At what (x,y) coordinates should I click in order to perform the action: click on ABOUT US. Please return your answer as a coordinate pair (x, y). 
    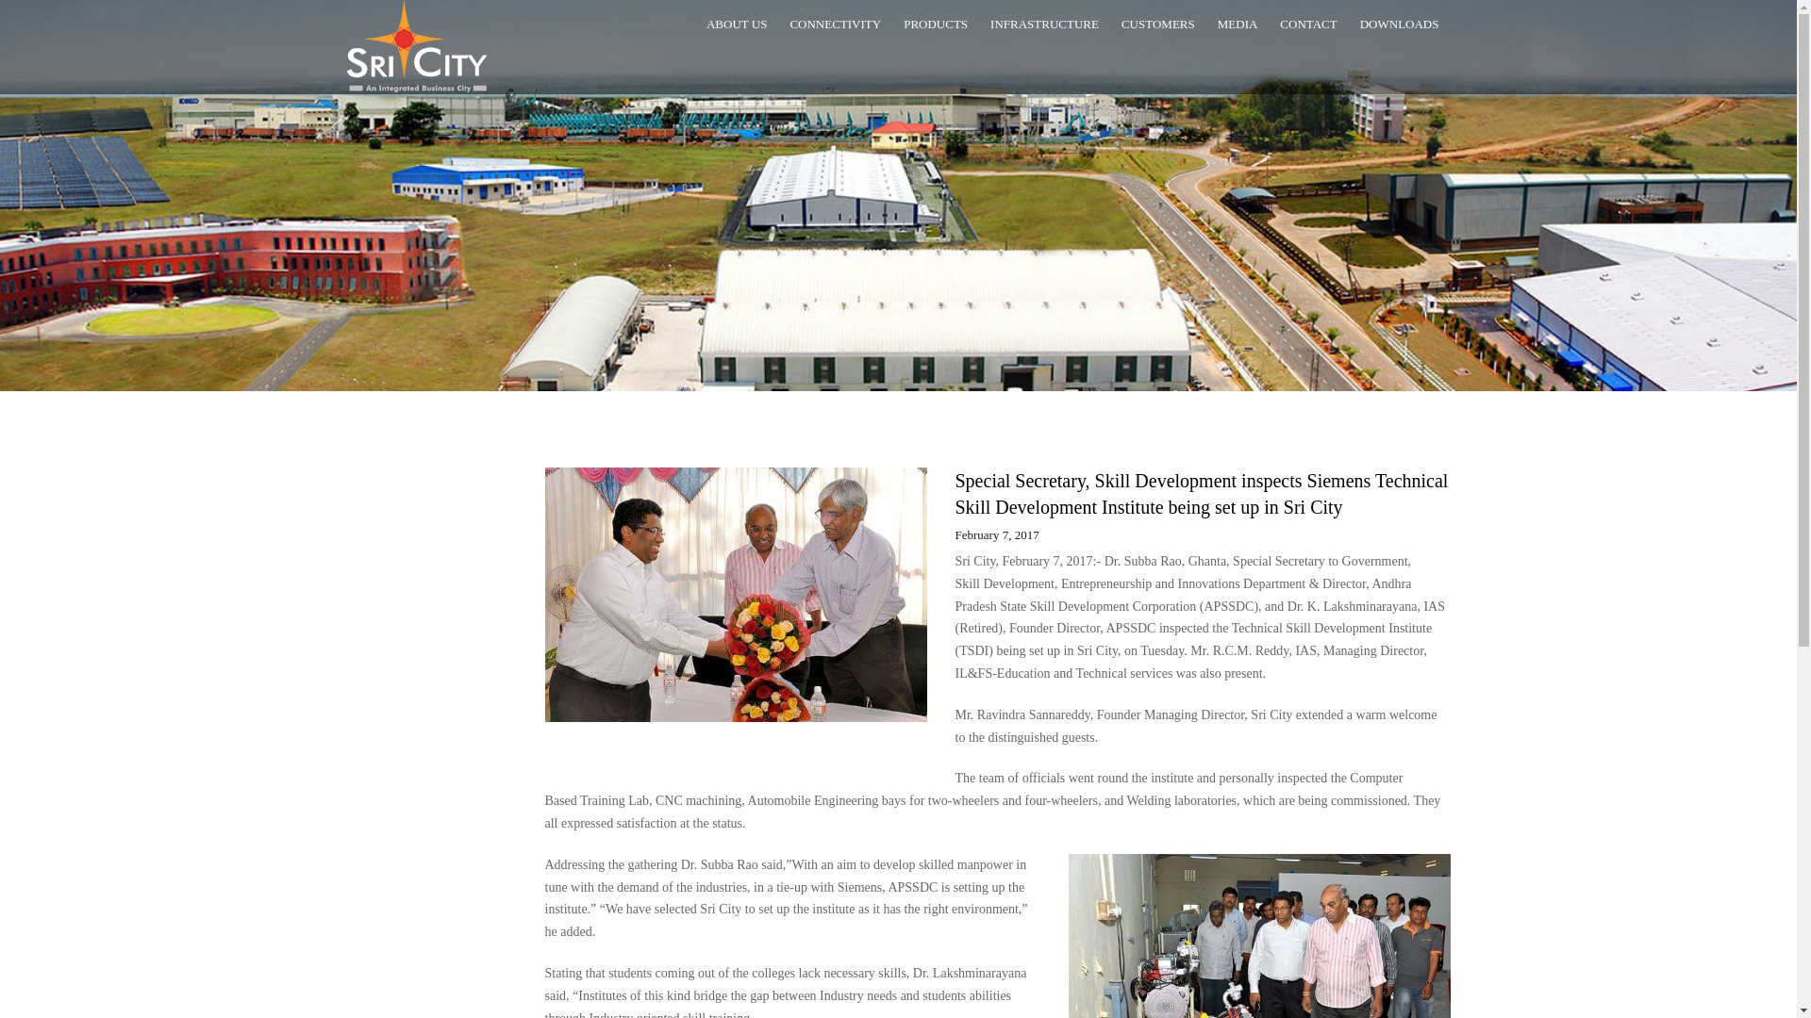
    Looking at the image, I should click on (737, 25).